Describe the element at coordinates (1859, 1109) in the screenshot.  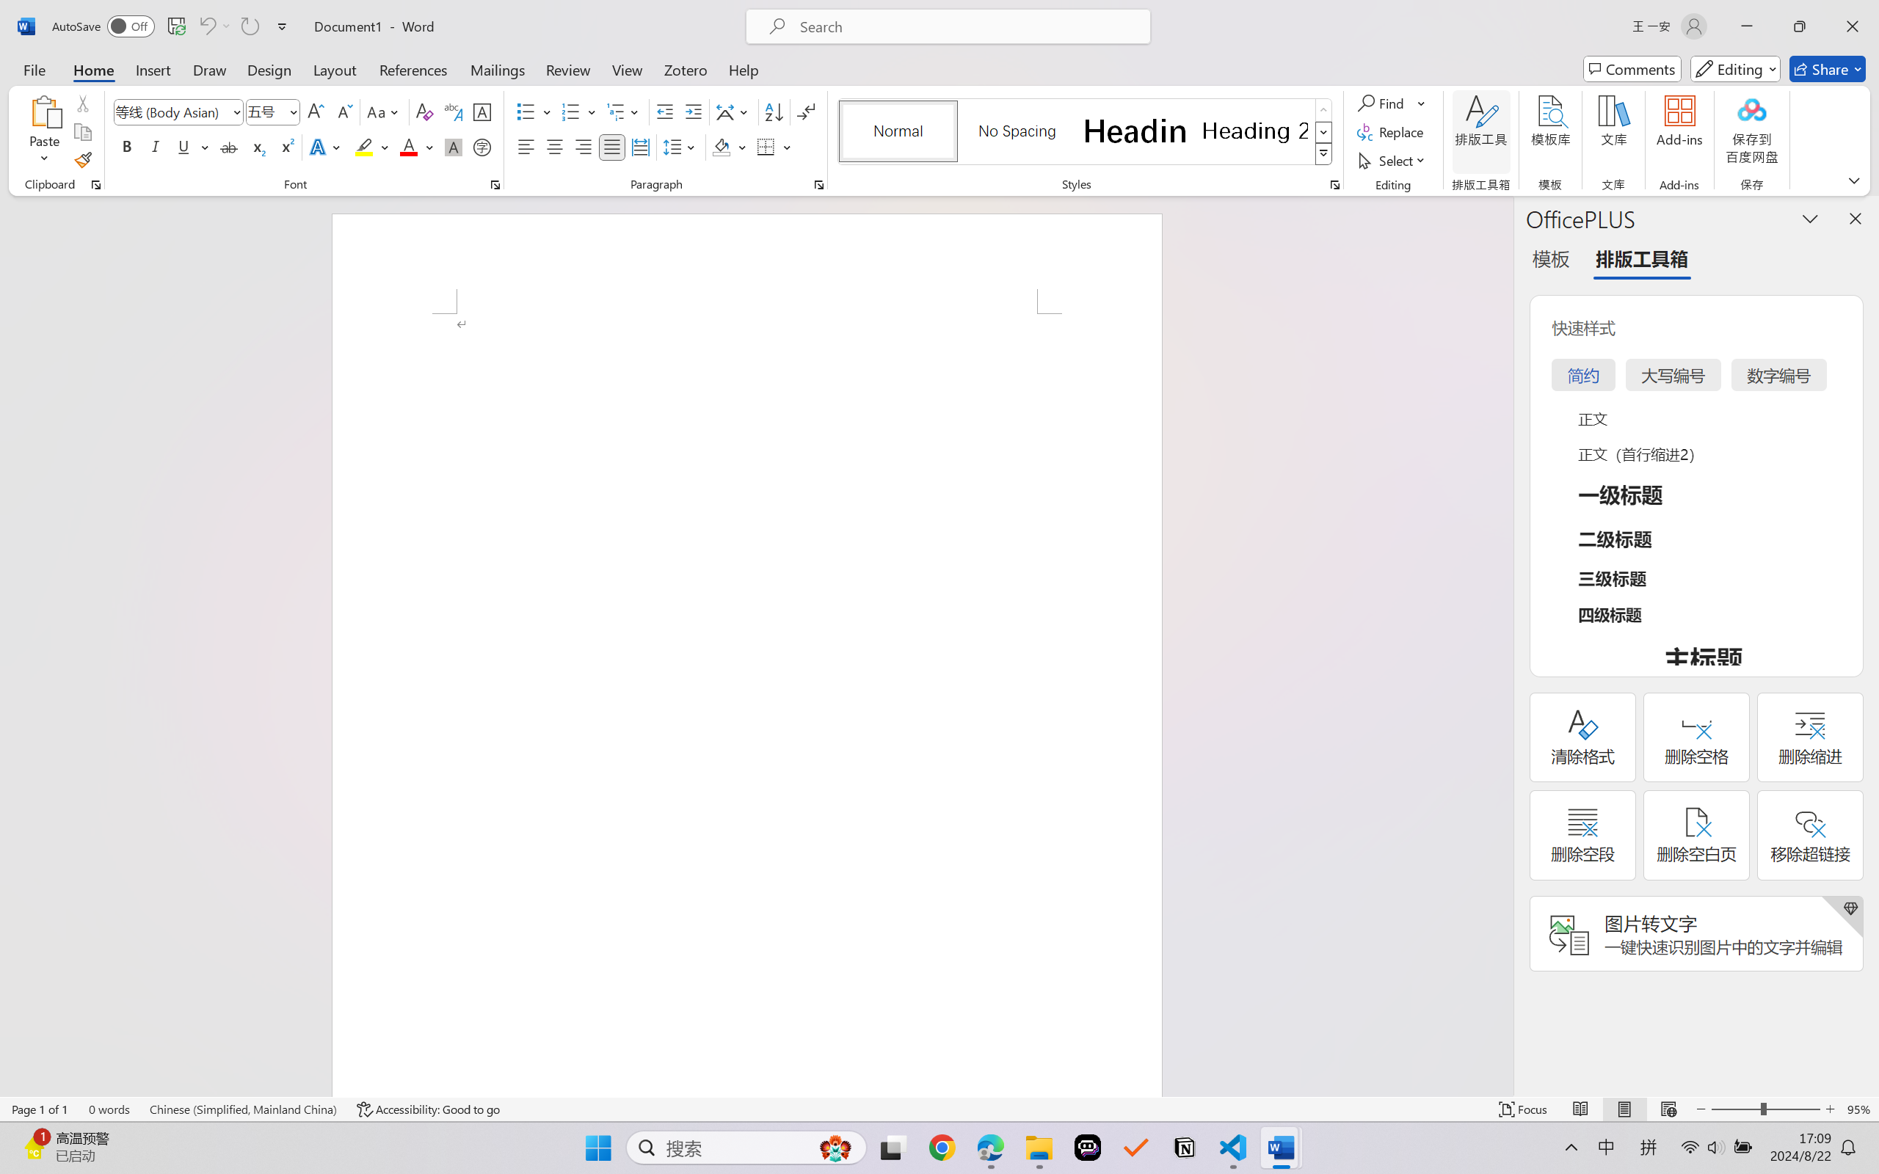
I see `Zoom 95%` at that location.